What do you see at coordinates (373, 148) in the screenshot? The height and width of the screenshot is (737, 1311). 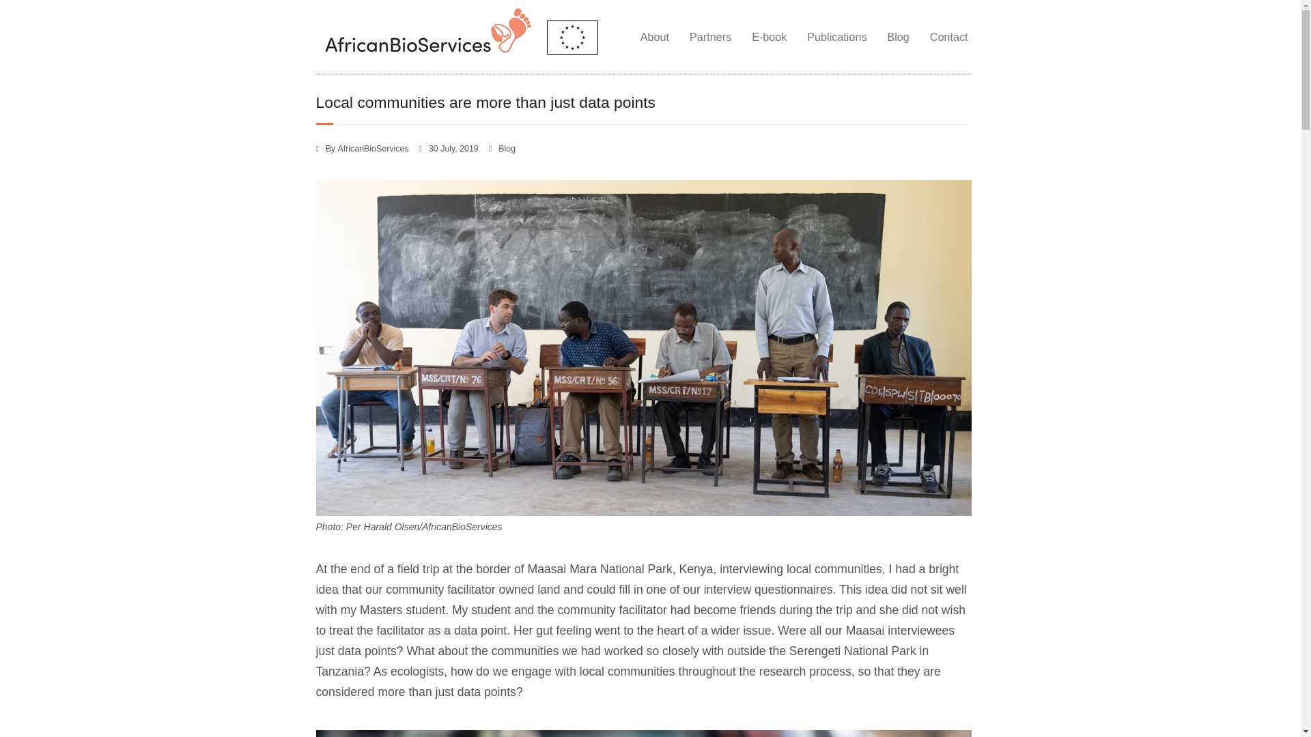 I see `View all posts by AfricanBioServices` at bounding box center [373, 148].